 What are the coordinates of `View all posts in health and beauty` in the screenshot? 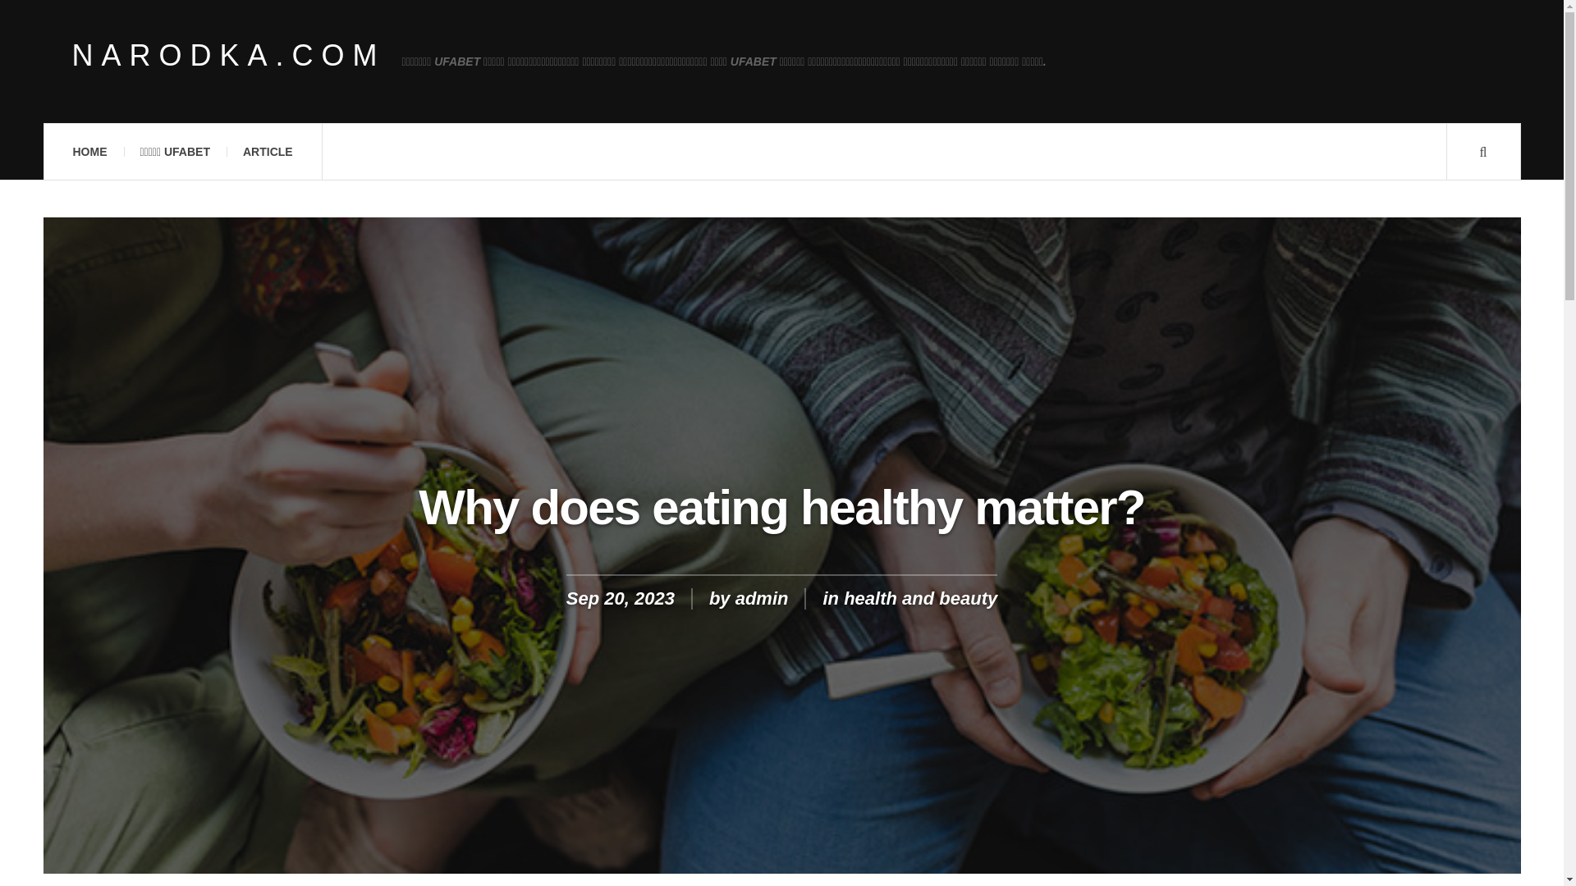 It's located at (920, 598).